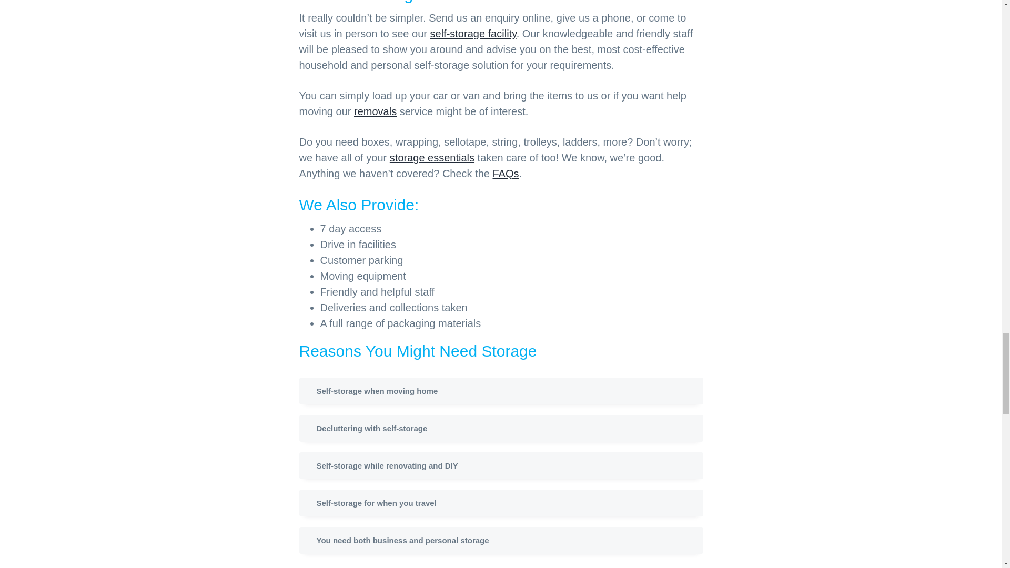 The image size is (1010, 568). What do you see at coordinates (473, 33) in the screenshot?
I see `self-storage facility` at bounding box center [473, 33].